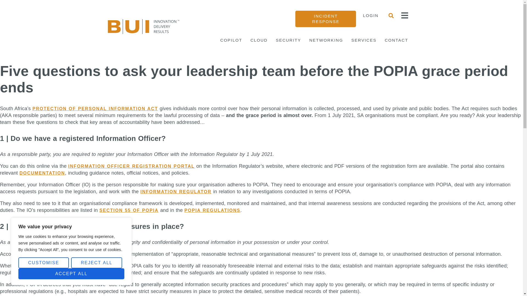 The width and height of the screenshot is (527, 296). I want to click on INCIDENT RESPONSE, so click(326, 19).